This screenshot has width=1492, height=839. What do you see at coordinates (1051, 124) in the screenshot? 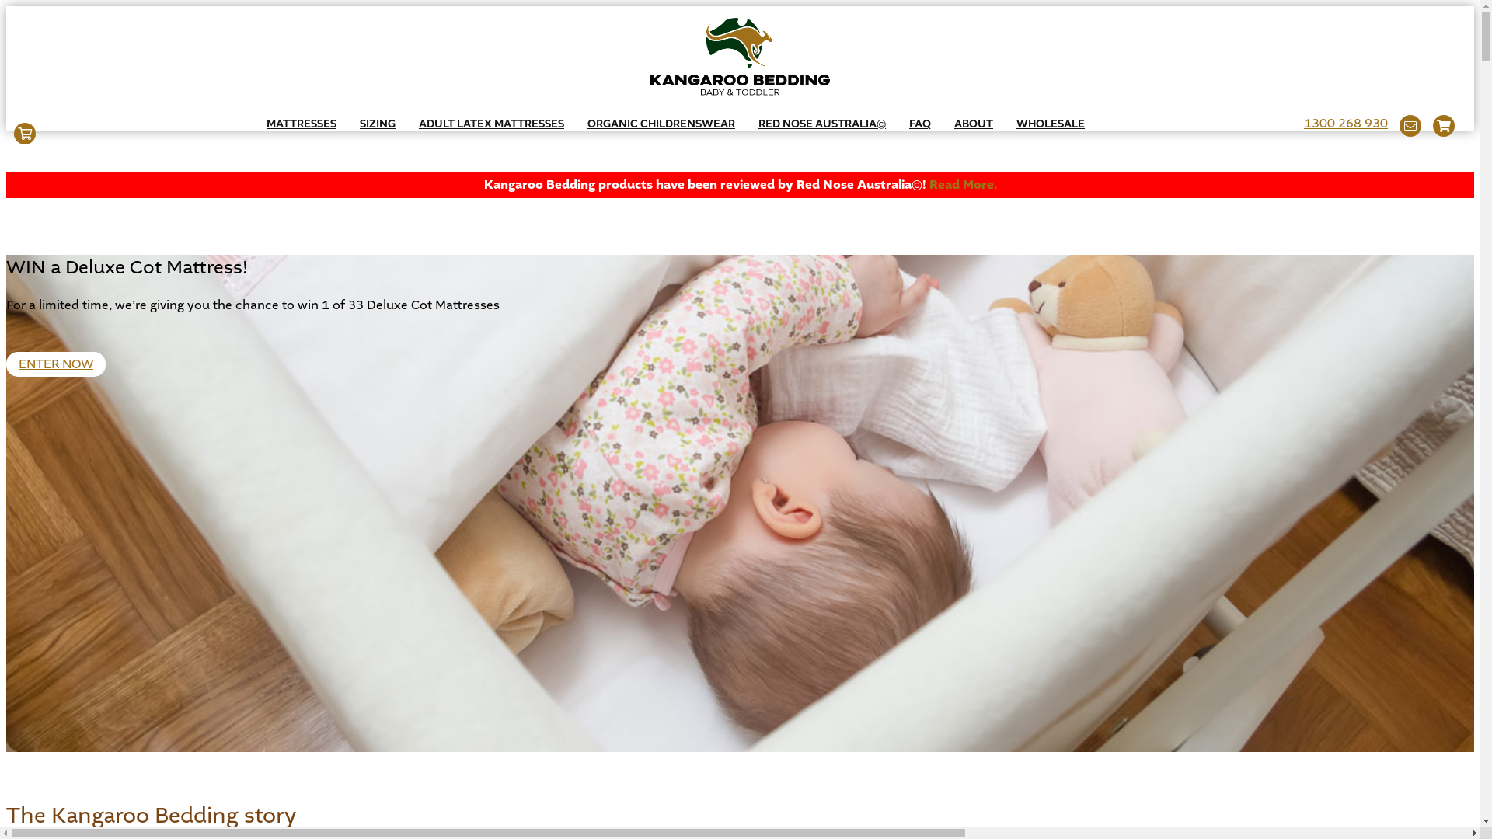
I see `WHOLESALE` at bounding box center [1051, 124].